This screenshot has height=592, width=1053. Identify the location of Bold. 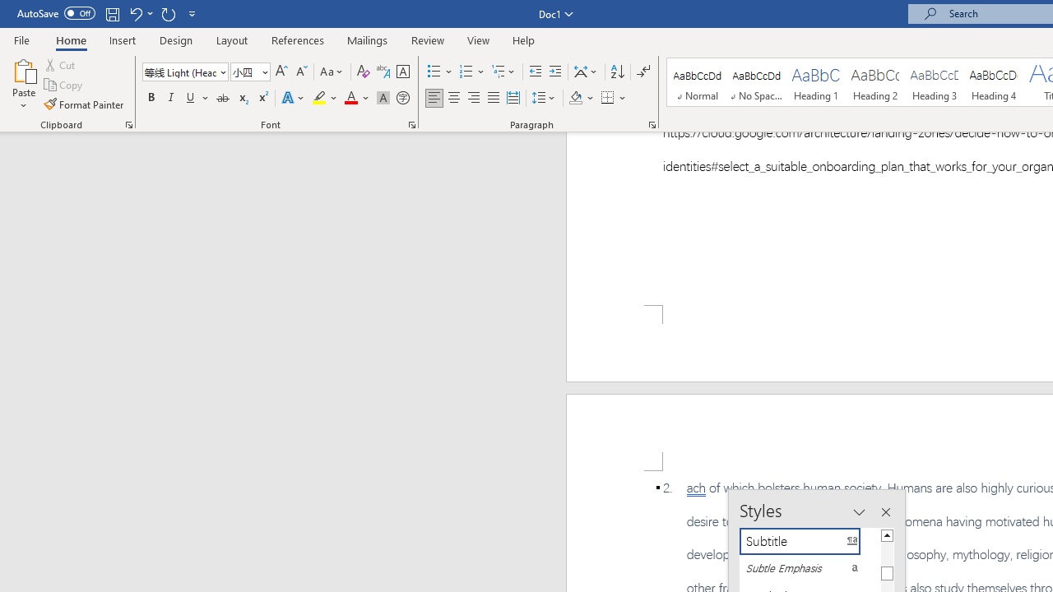
(151, 99).